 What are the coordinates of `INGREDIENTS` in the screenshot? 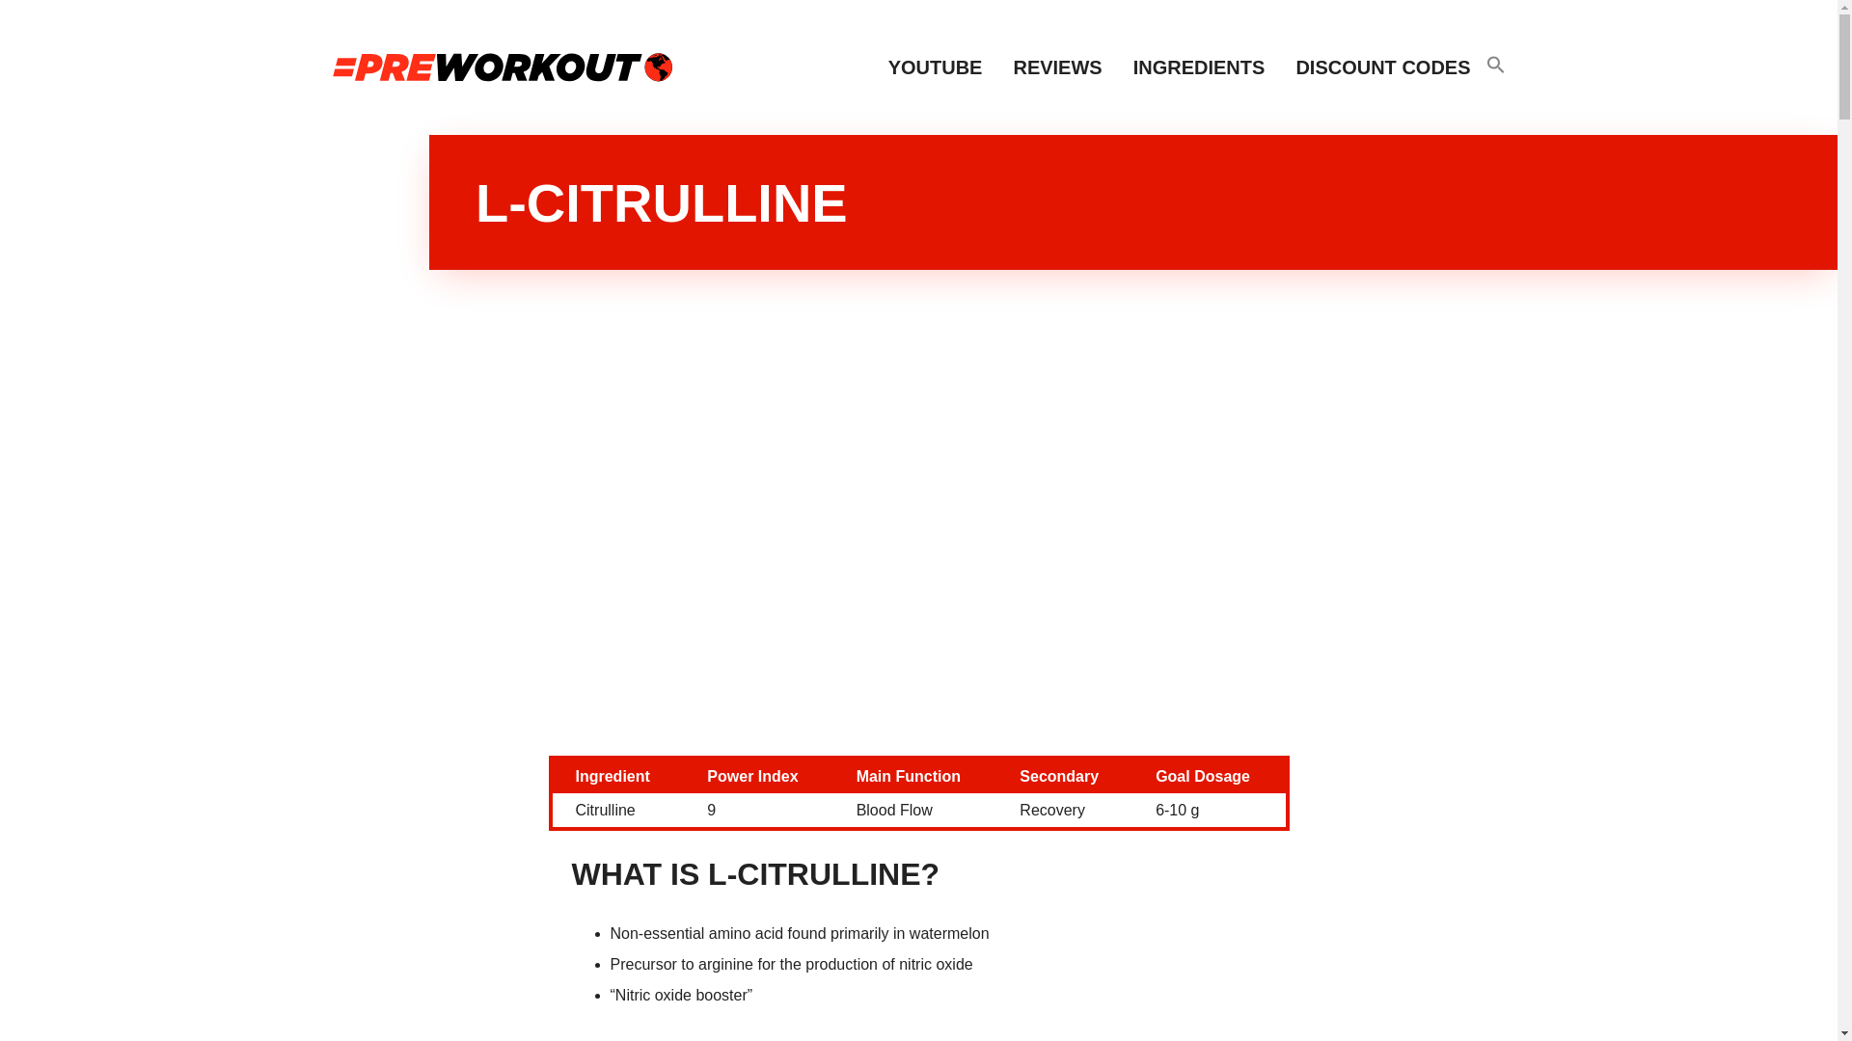 It's located at (1200, 67).